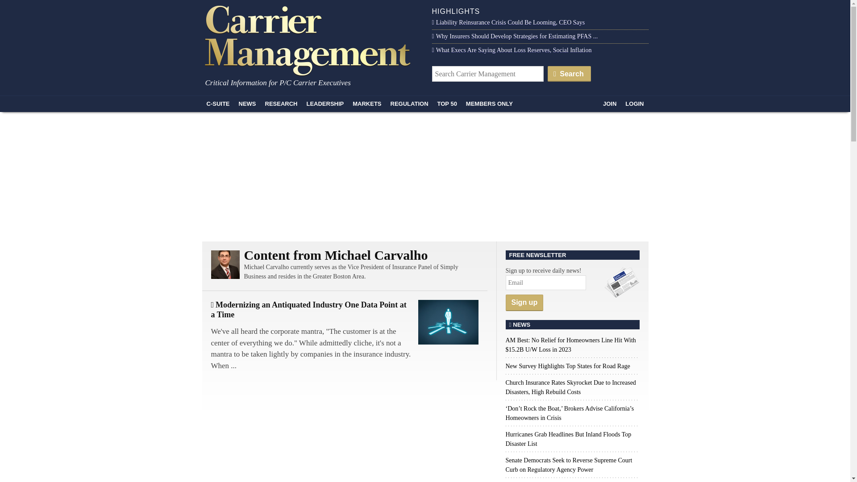  What do you see at coordinates (512, 50) in the screenshot?
I see `What Execs Are Saying About Loss Reserves, Social Inflation` at bounding box center [512, 50].